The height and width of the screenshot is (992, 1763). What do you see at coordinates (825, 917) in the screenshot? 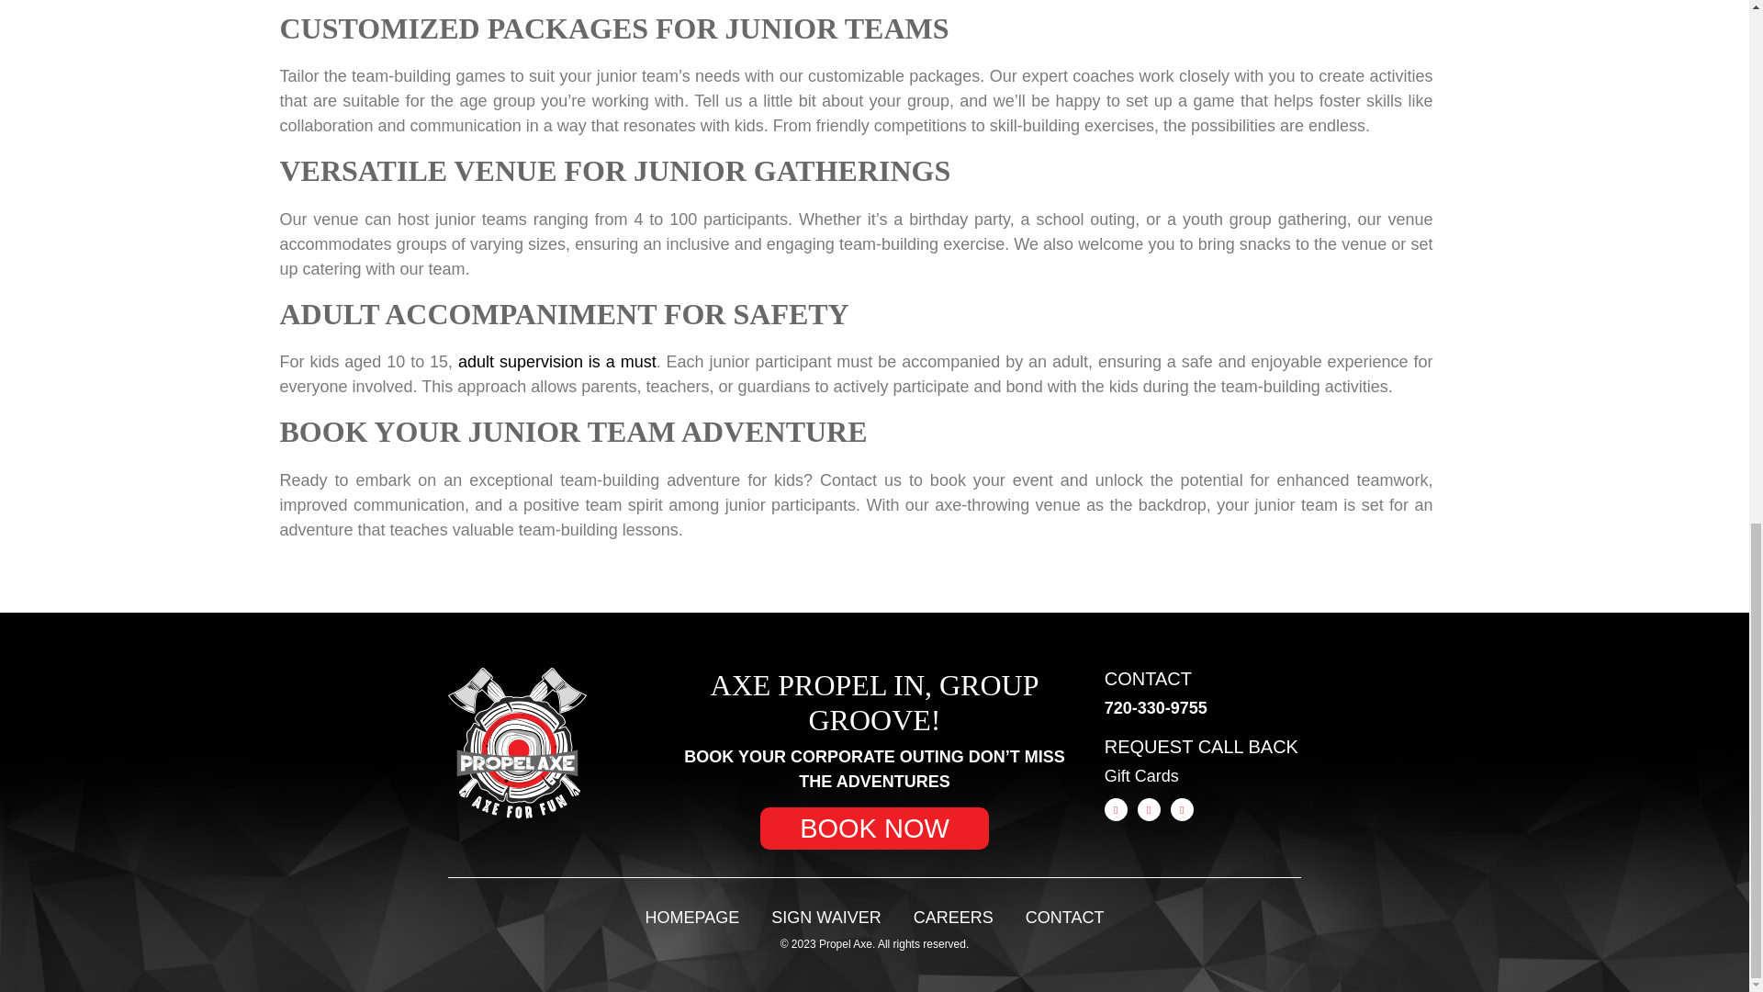
I see `SIGN WAIVER` at bounding box center [825, 917].